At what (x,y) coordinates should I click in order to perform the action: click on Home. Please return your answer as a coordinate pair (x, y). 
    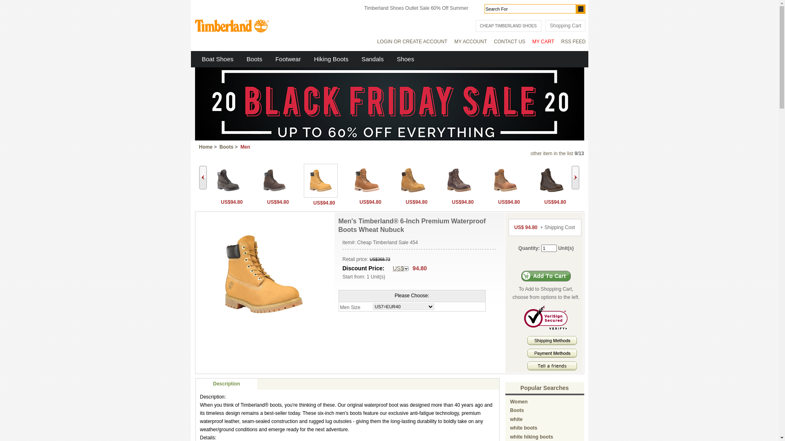
    Looking at the image, I should click on (205, 147).